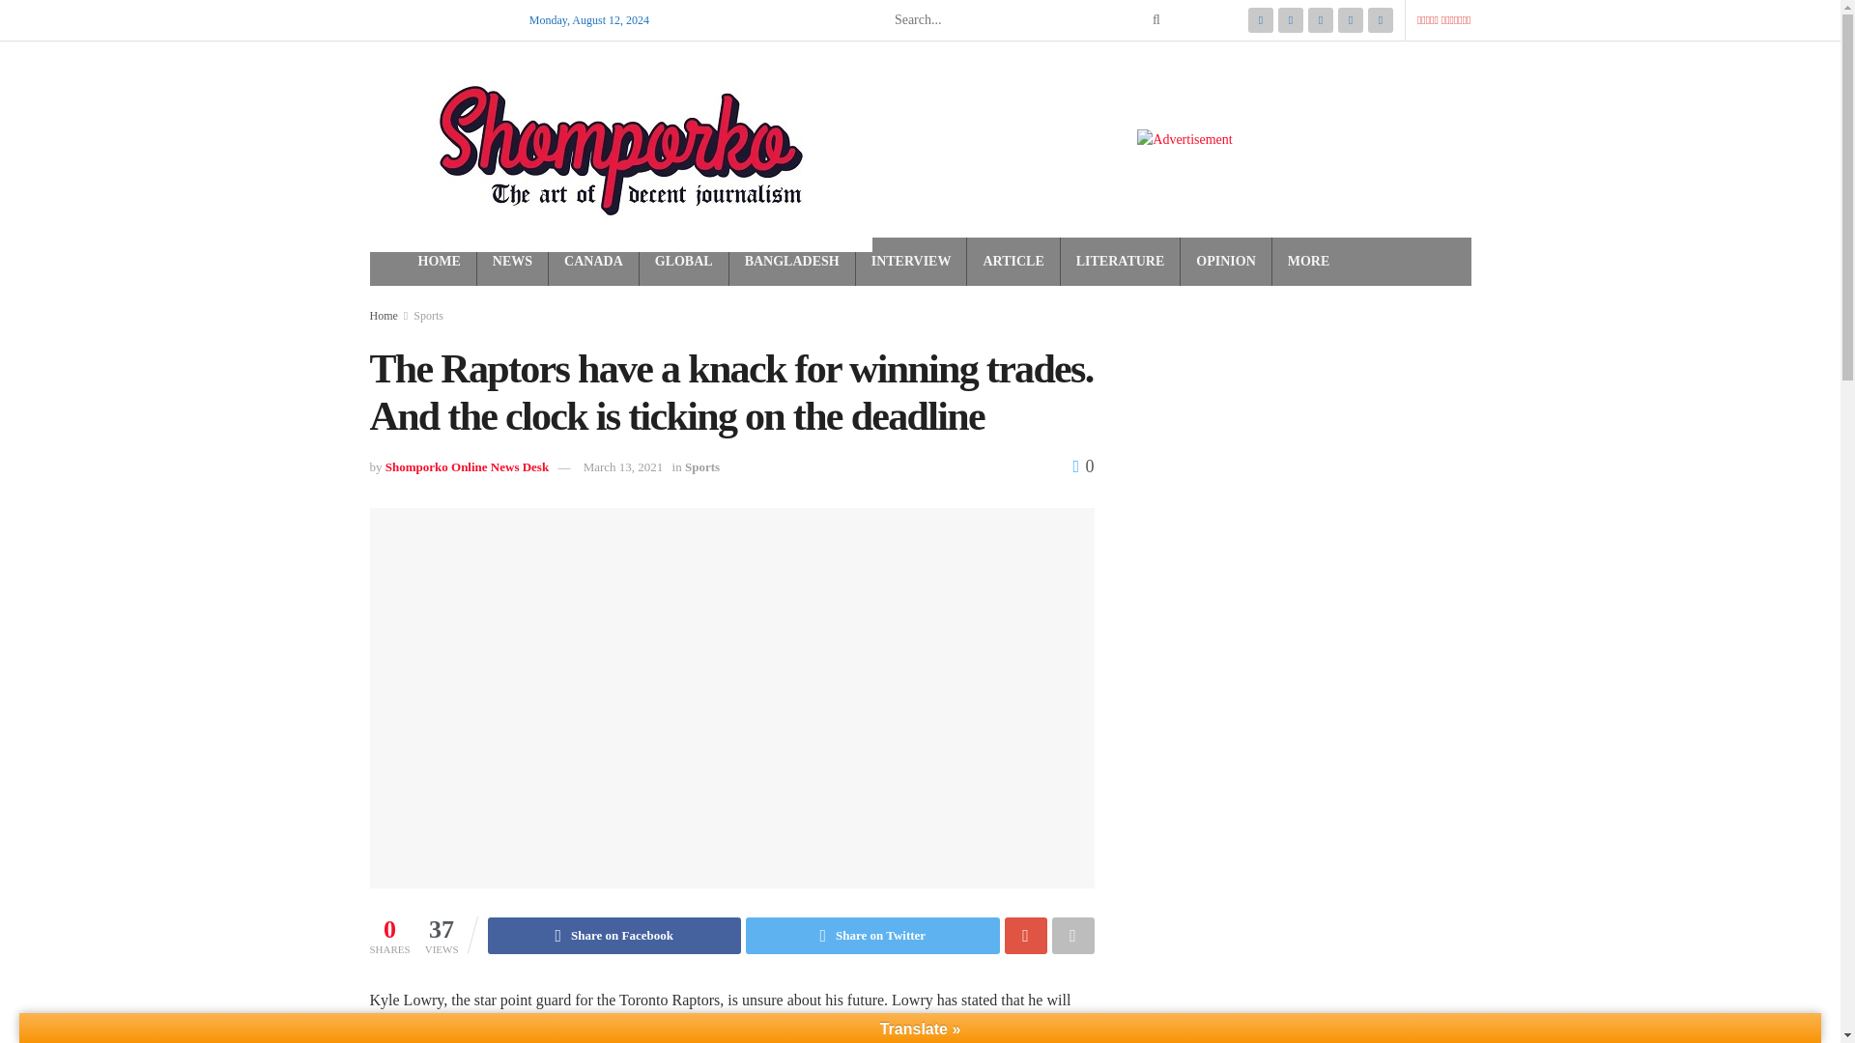 The image size is (1855, 1043). What do you see at coordinates (1225, 262) in the screenshot?
I see `OPINION` at bounding box center [1225, 262].